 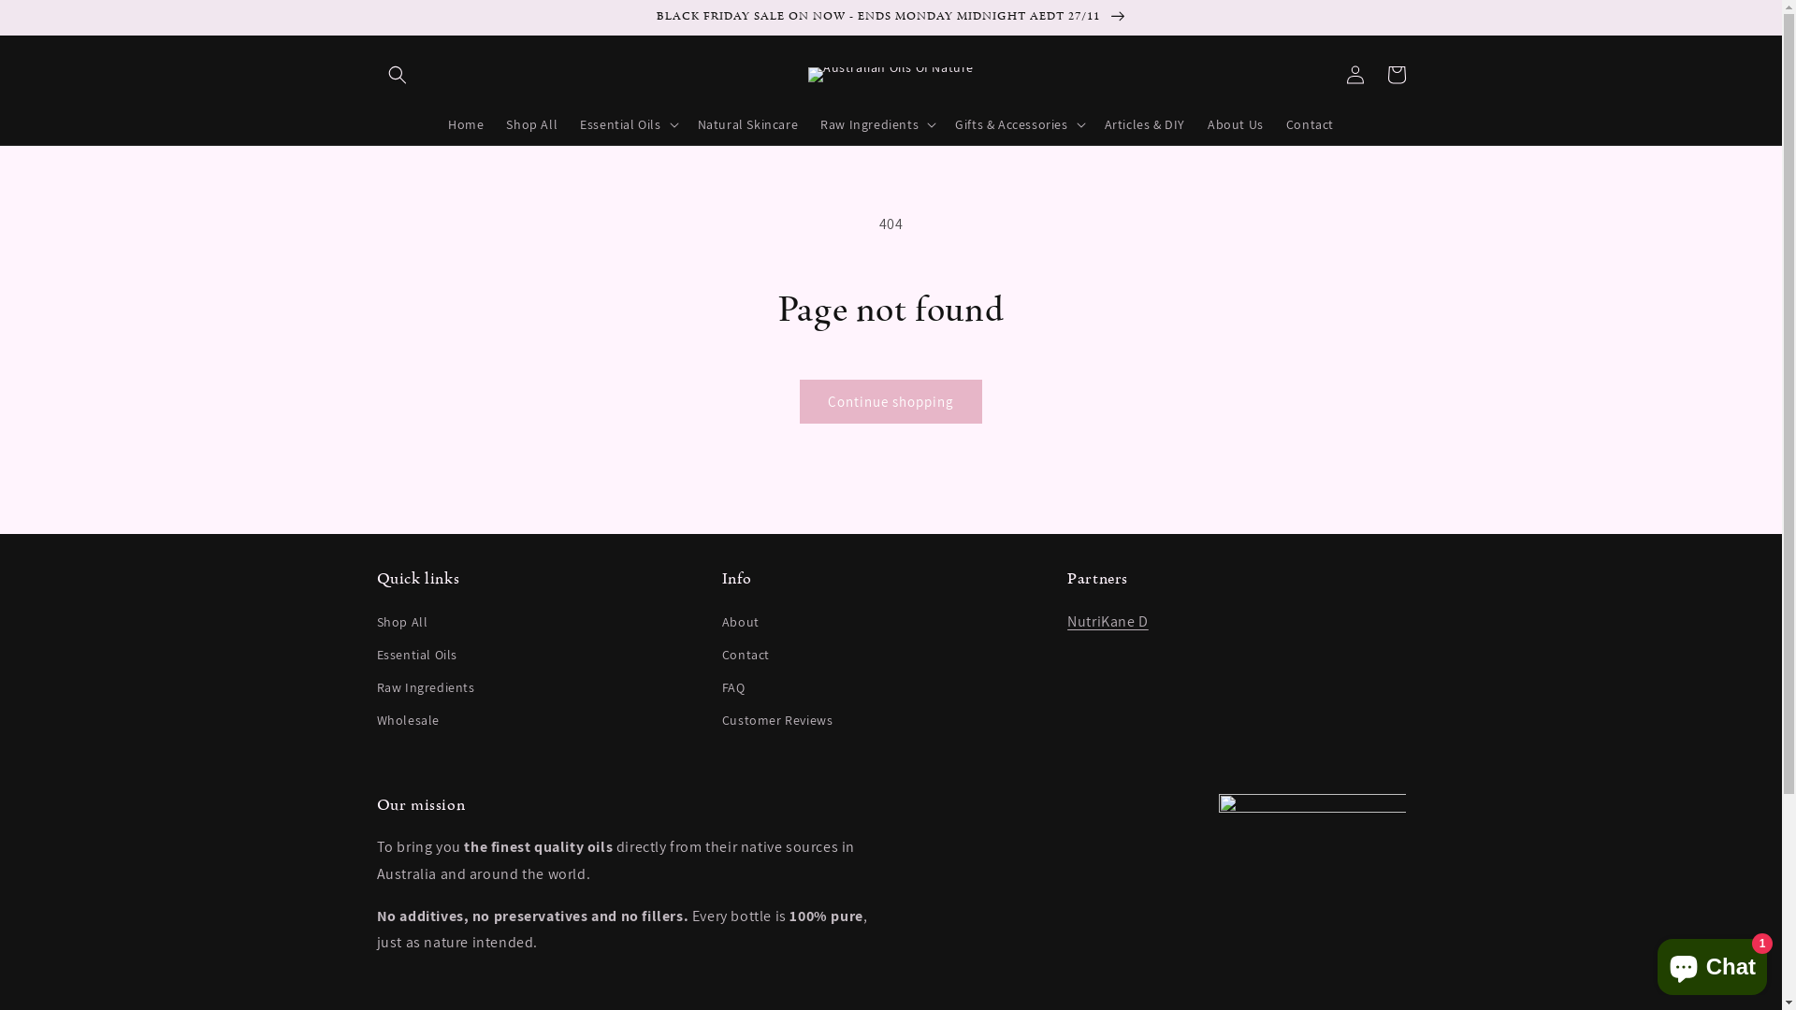 I want to click on Articles & DIY, so click(x=1145, y=124).